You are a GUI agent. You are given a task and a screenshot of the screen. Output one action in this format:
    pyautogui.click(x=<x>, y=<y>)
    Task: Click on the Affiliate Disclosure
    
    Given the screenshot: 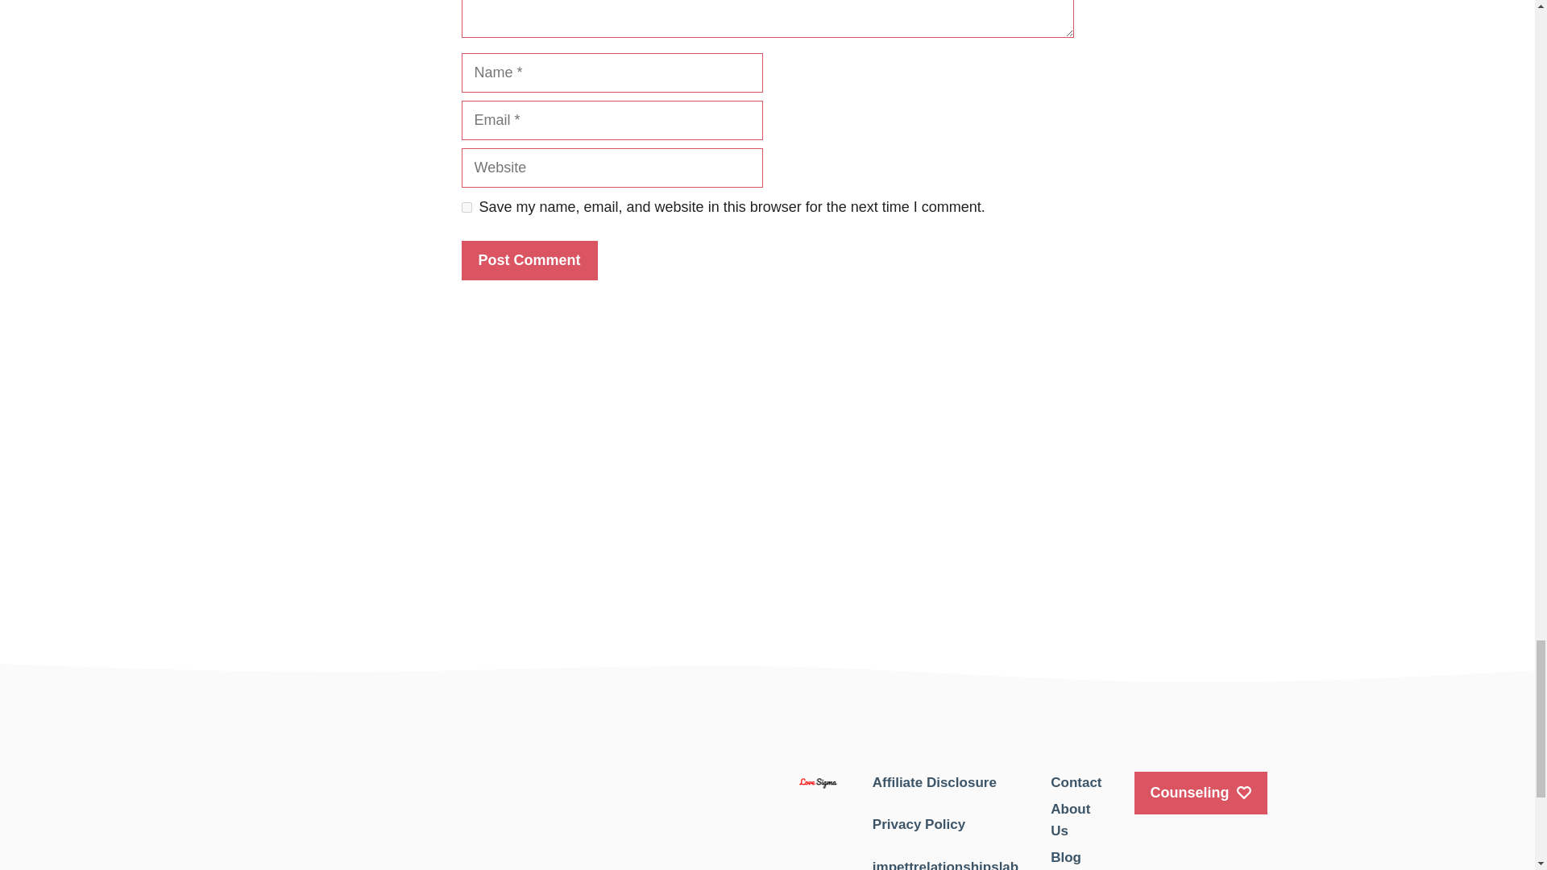 What is the action you would take?
    pyautogui.click(x=934, y=782)
    